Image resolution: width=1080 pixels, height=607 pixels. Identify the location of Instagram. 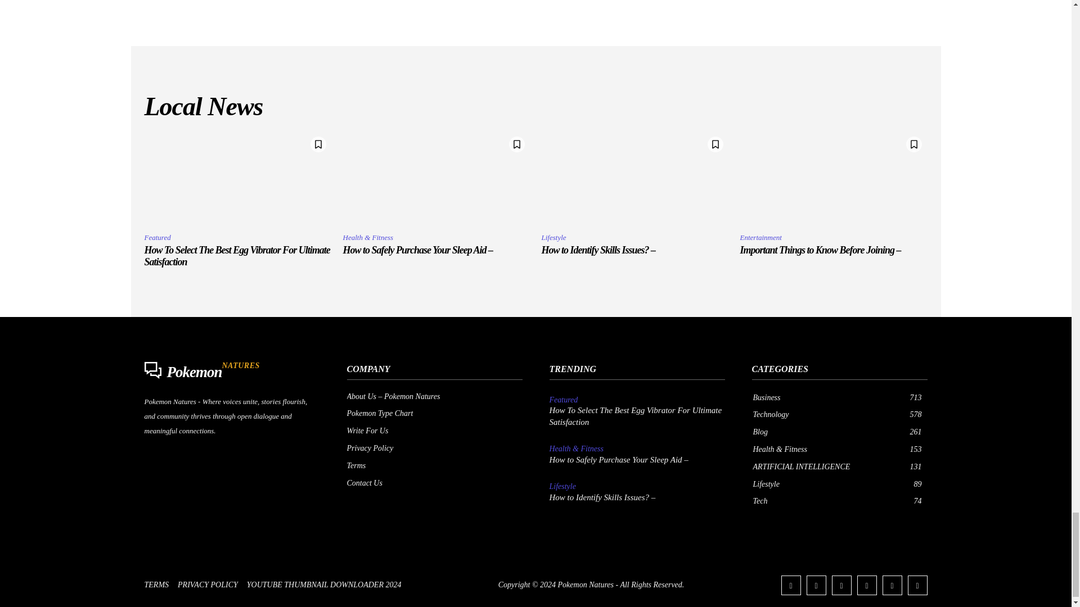
(816, 585).